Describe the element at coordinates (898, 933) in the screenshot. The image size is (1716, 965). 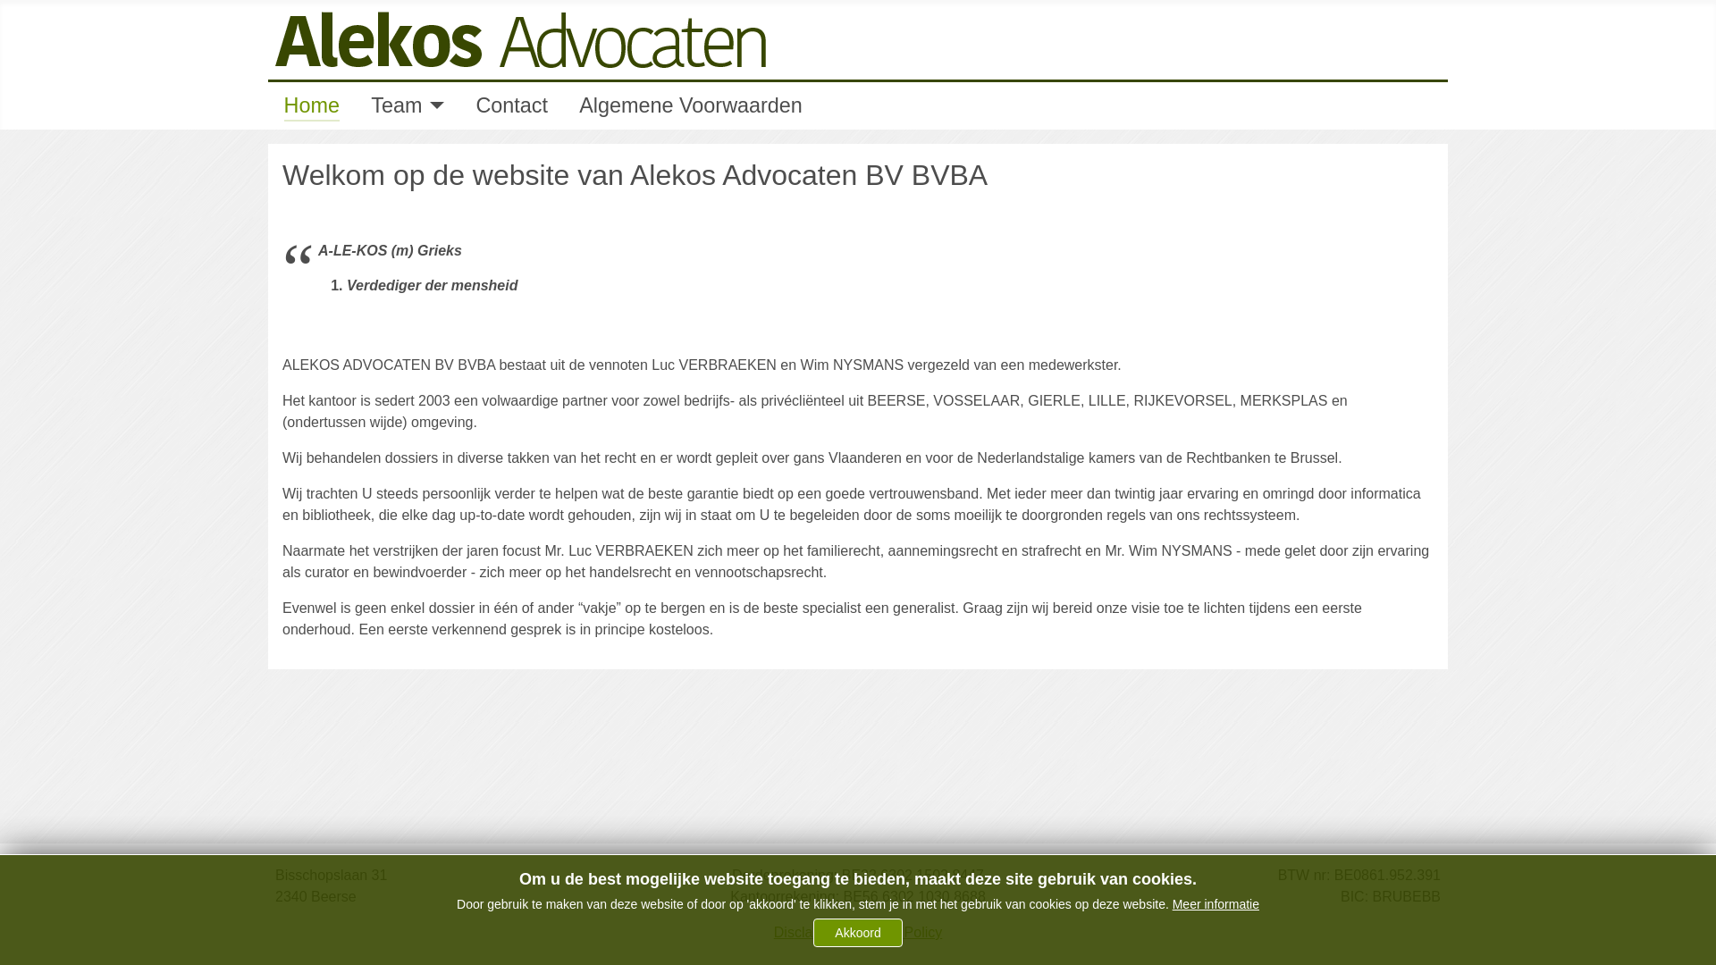
I see `Privacy Policy` at that location.